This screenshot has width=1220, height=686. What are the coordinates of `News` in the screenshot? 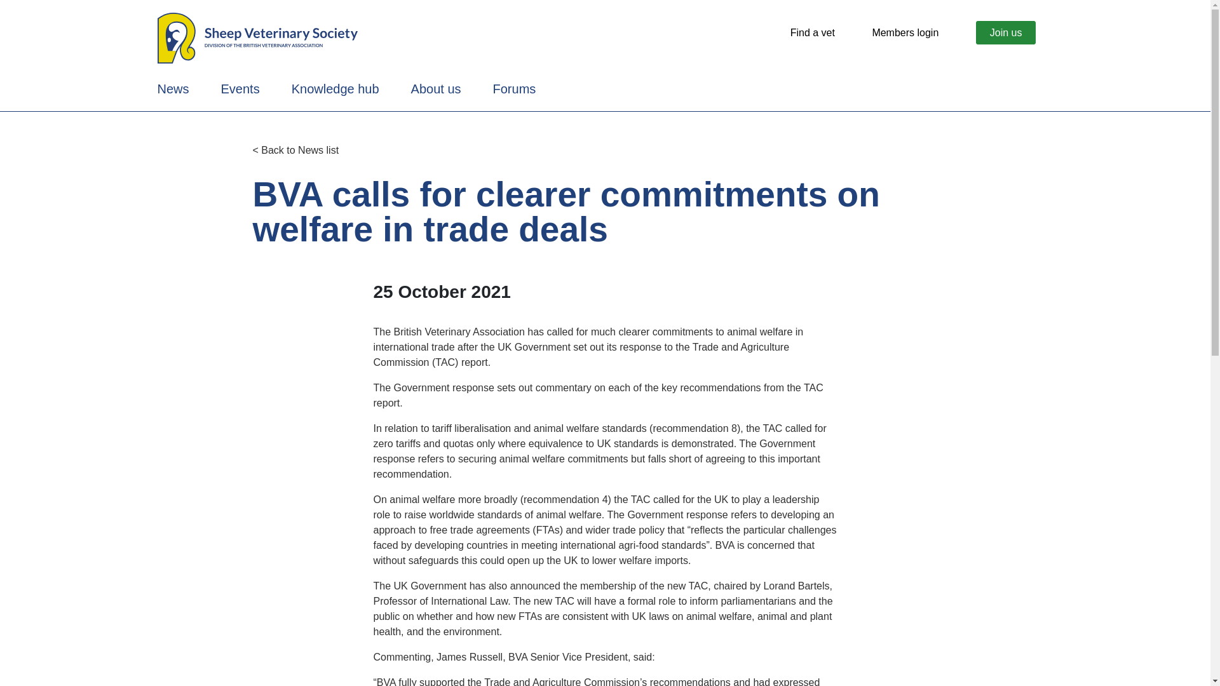 It's located at (173, 89).